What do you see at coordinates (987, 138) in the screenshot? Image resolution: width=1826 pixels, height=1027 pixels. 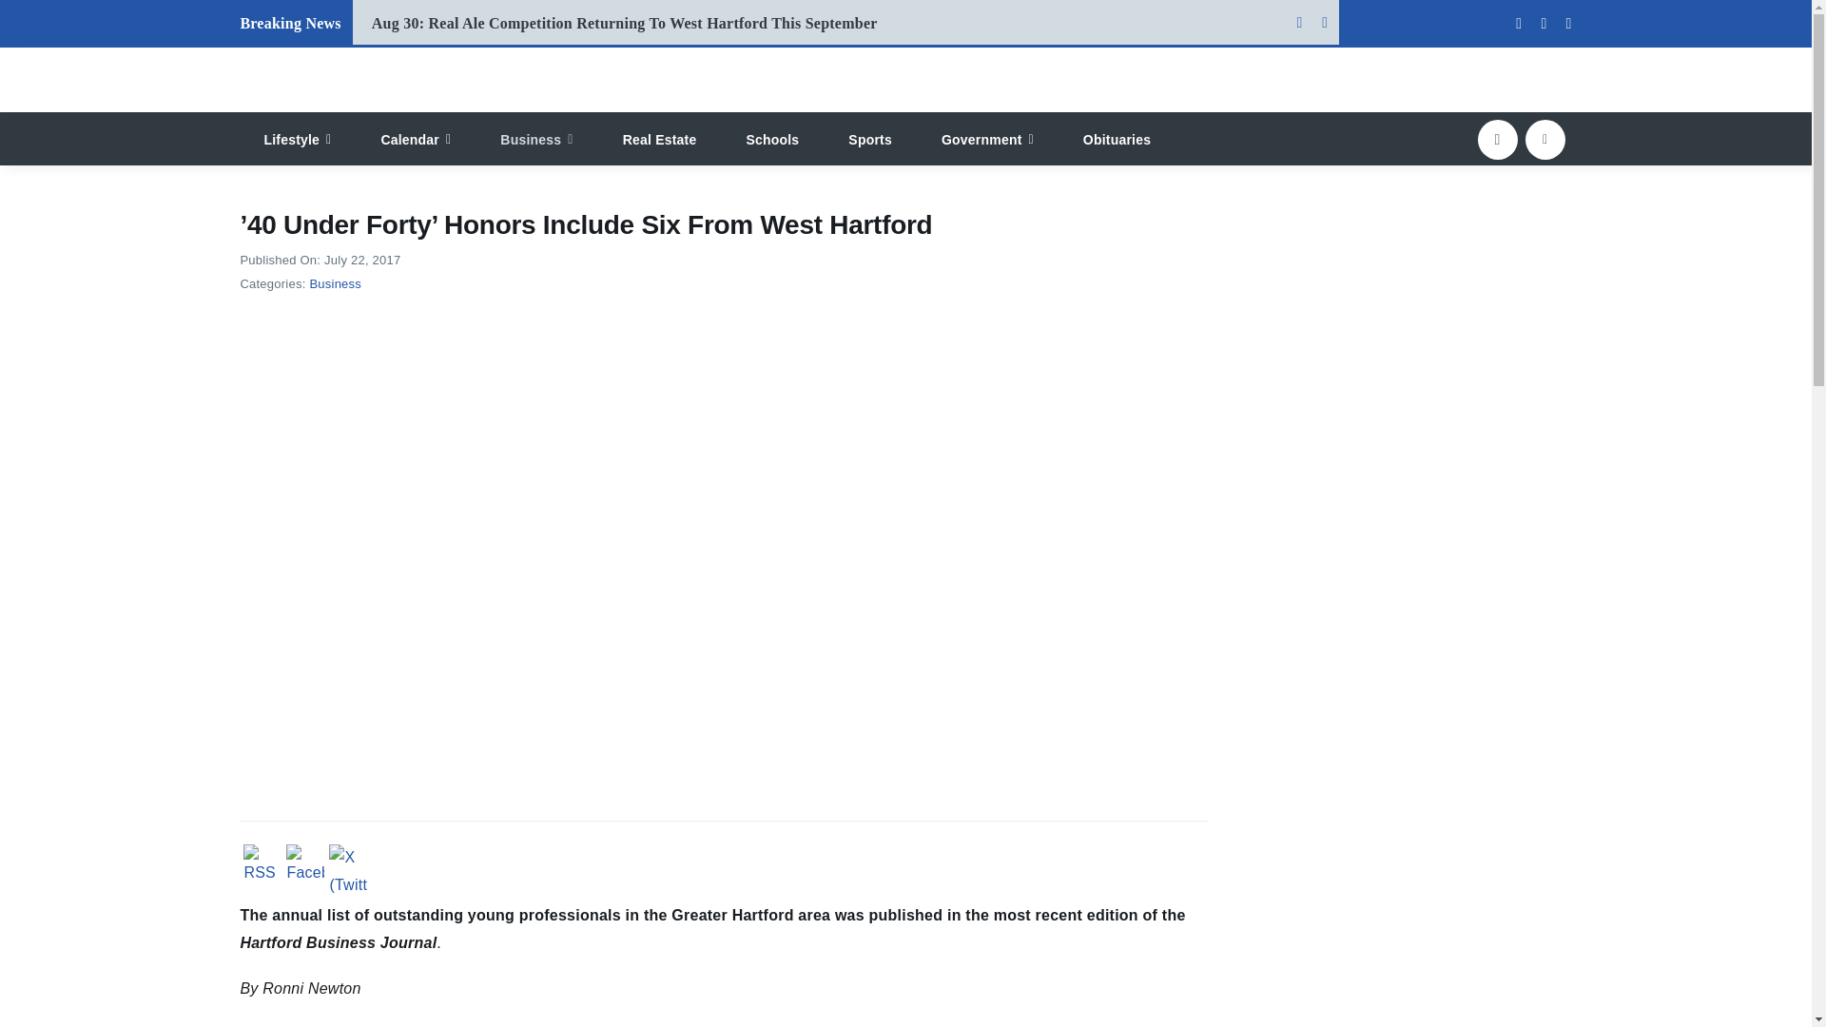 I see `Government` at bounding box center [987, 138].